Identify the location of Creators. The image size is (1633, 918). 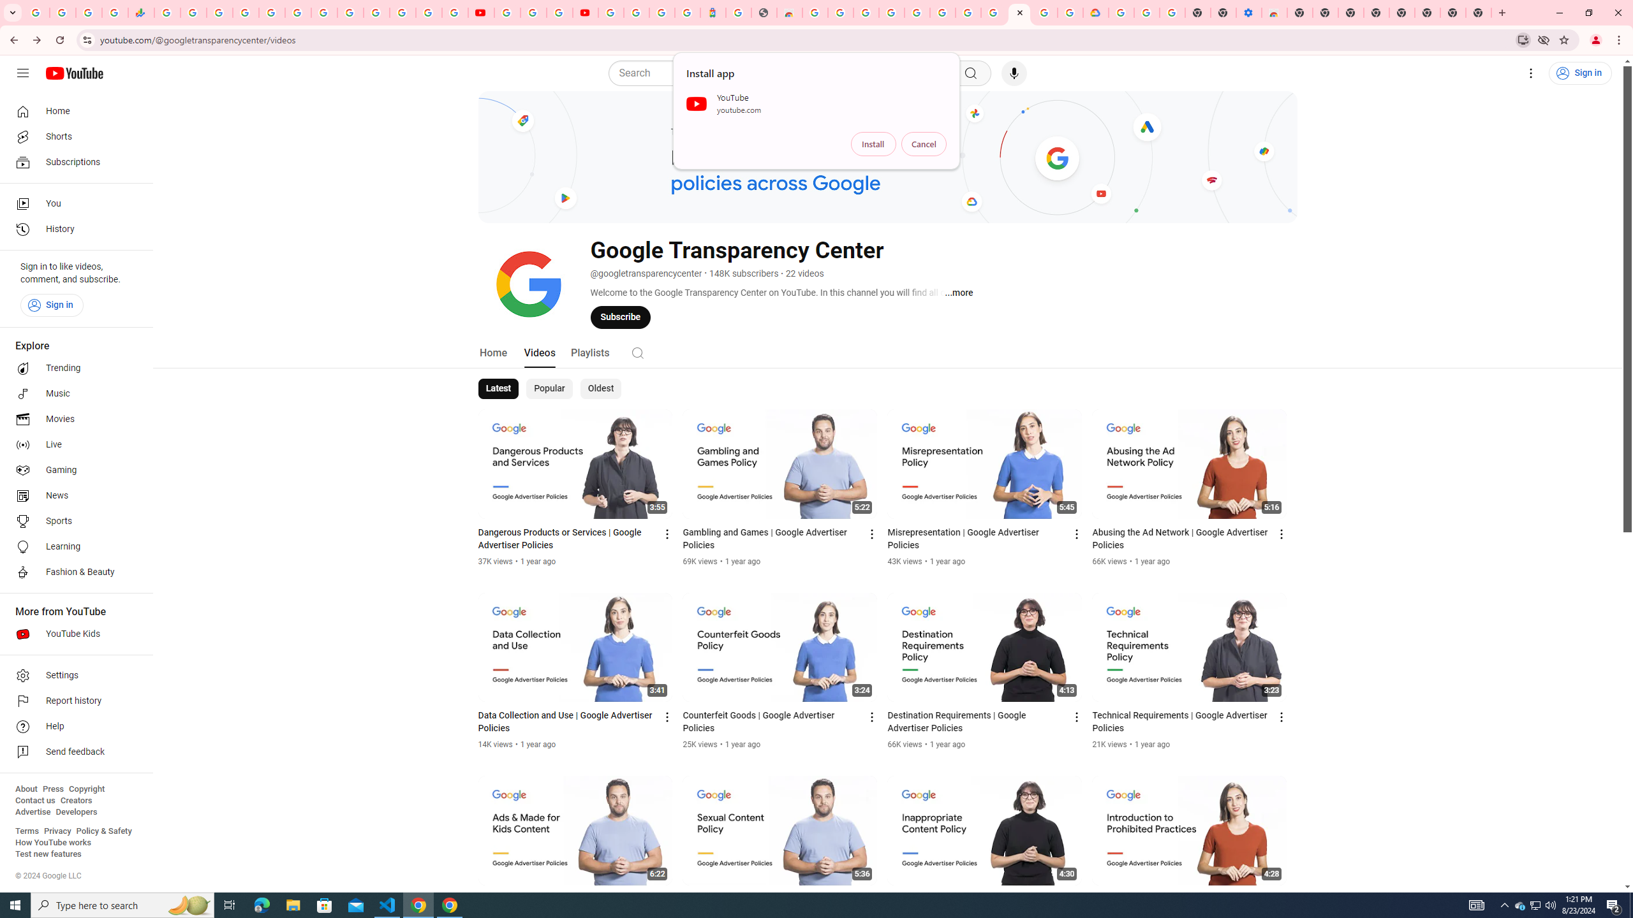
(77, 801).